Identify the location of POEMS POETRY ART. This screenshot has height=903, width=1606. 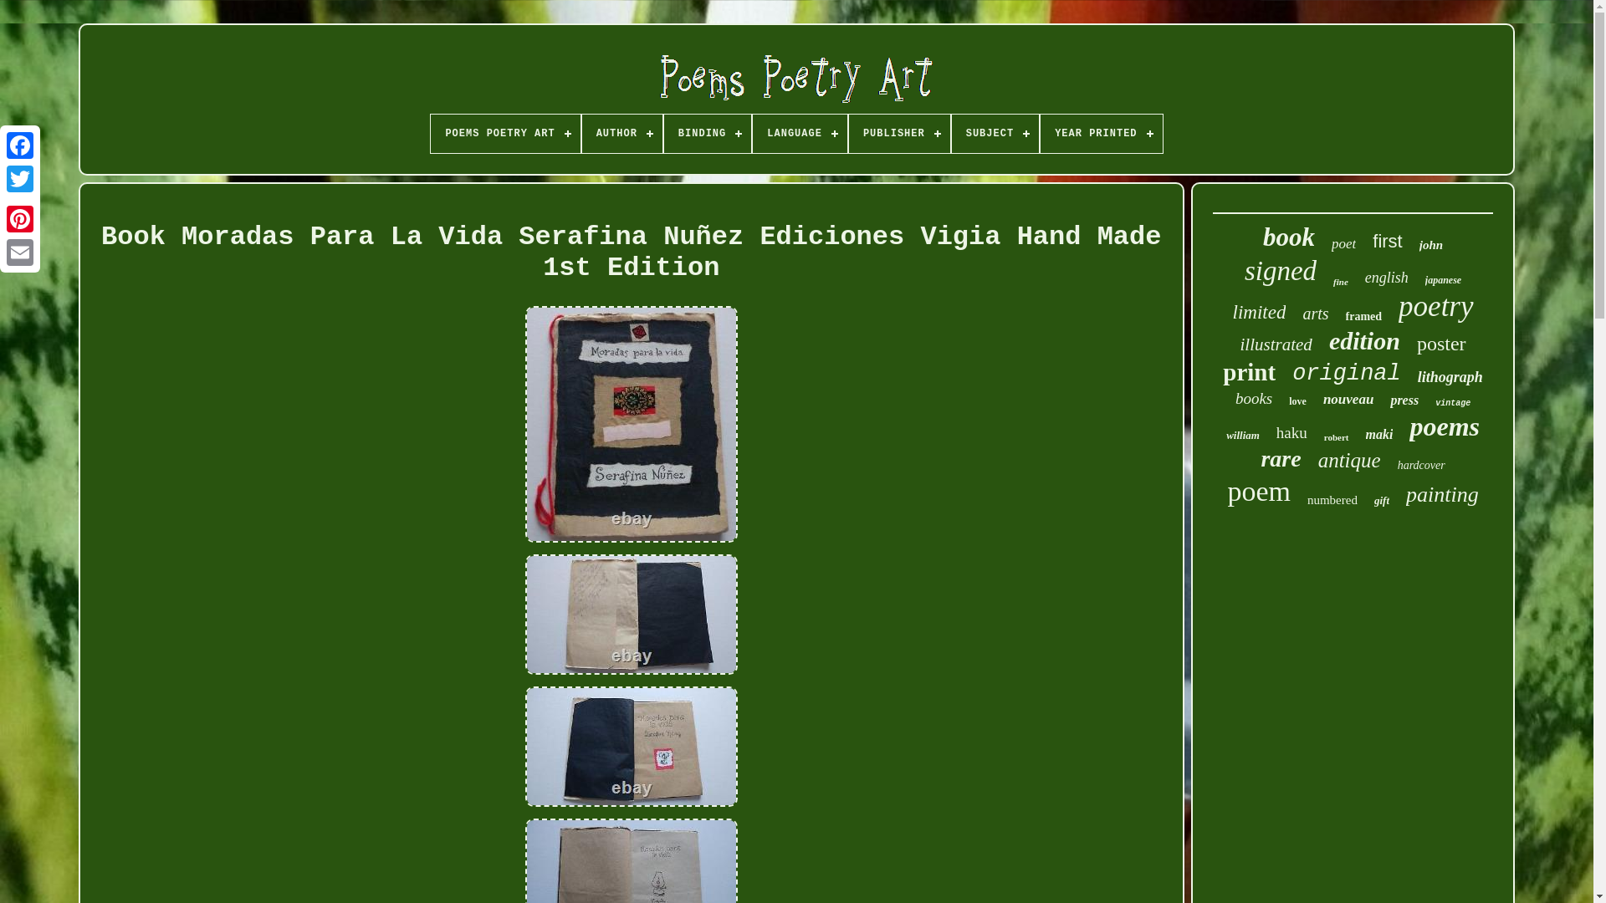
(505, 134).